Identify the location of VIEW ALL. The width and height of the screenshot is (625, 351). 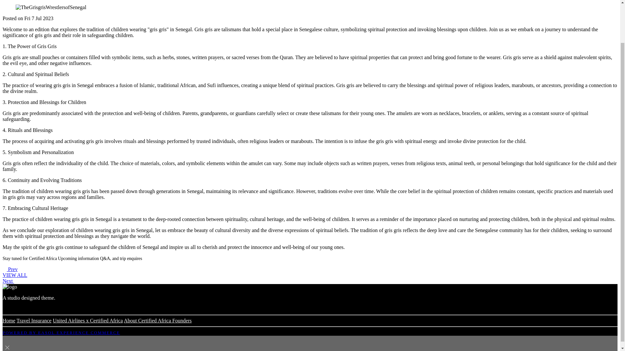
(15, 275).